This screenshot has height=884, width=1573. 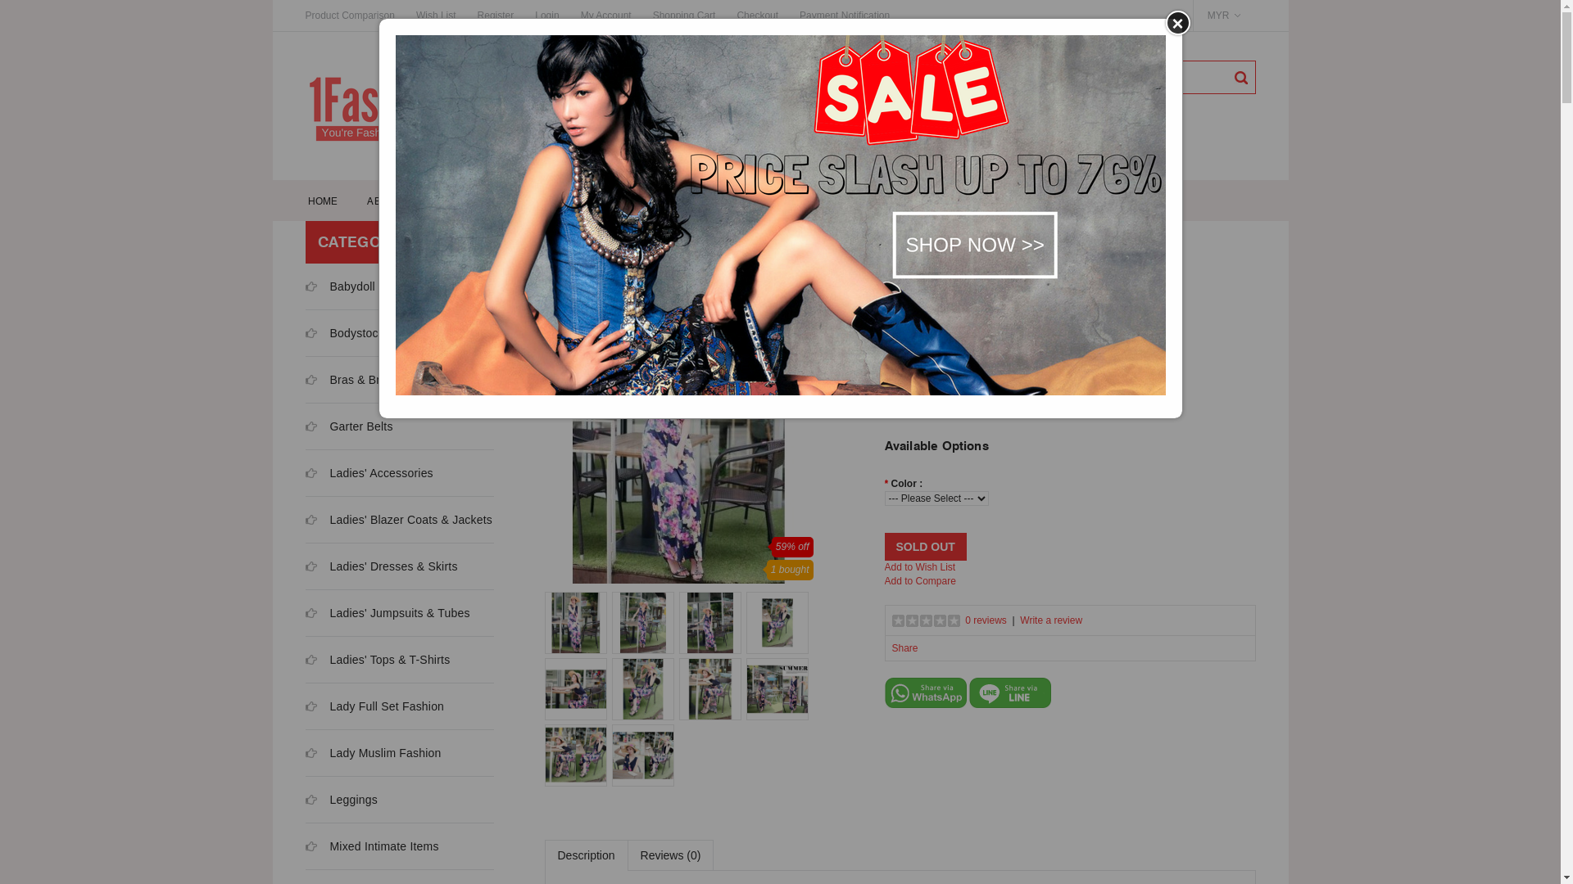 I want to click on TESTIMONIAL, so click(x=986, y=201).